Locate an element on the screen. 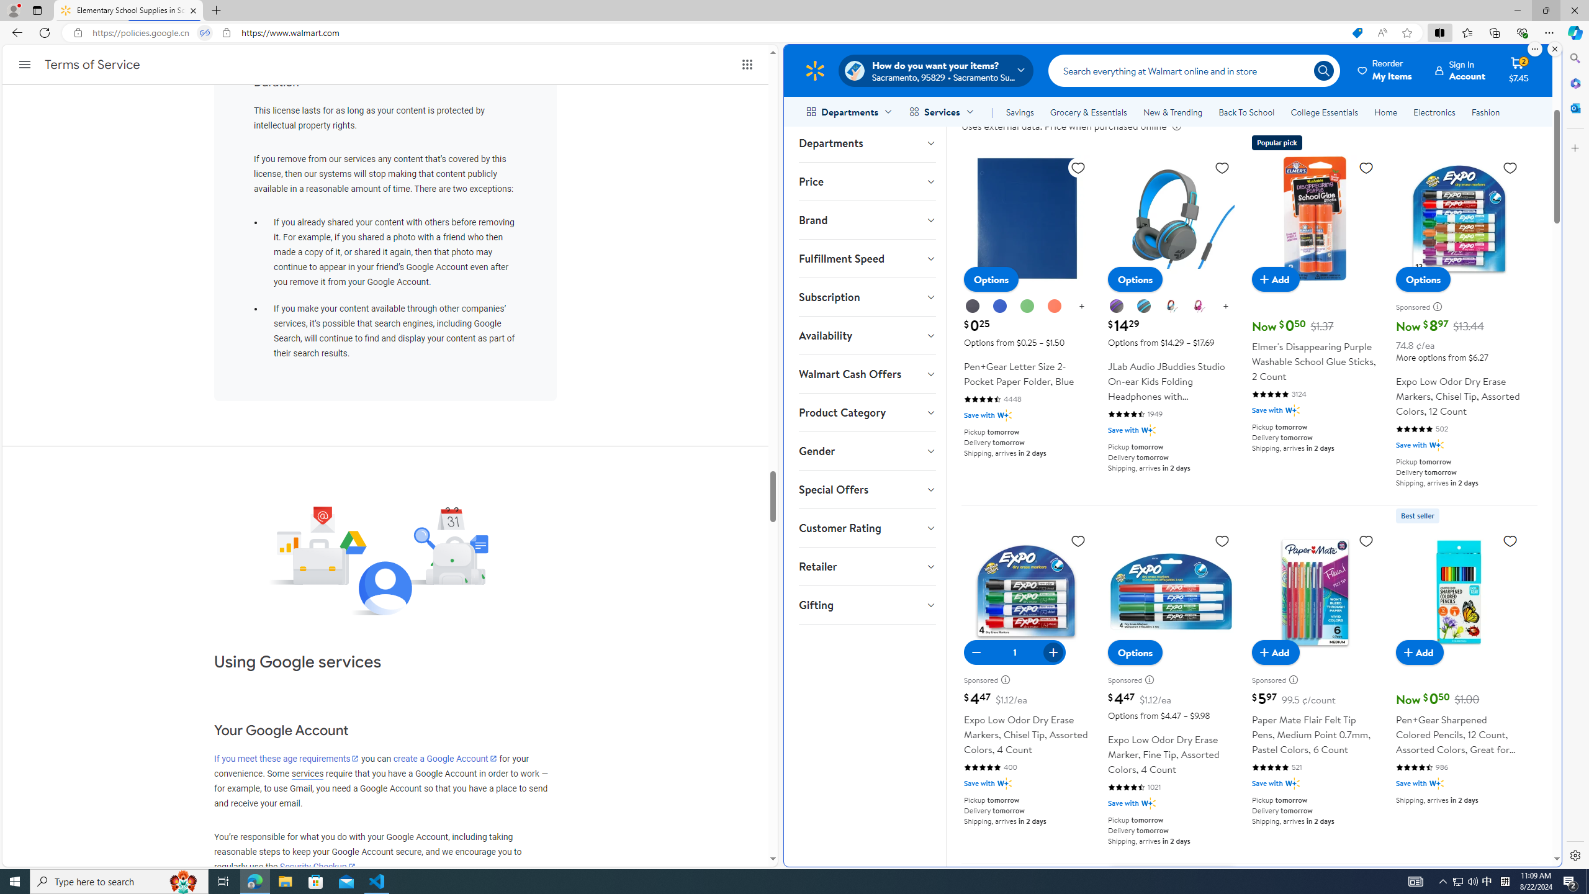  App bar is located at coordinates (794, 33).